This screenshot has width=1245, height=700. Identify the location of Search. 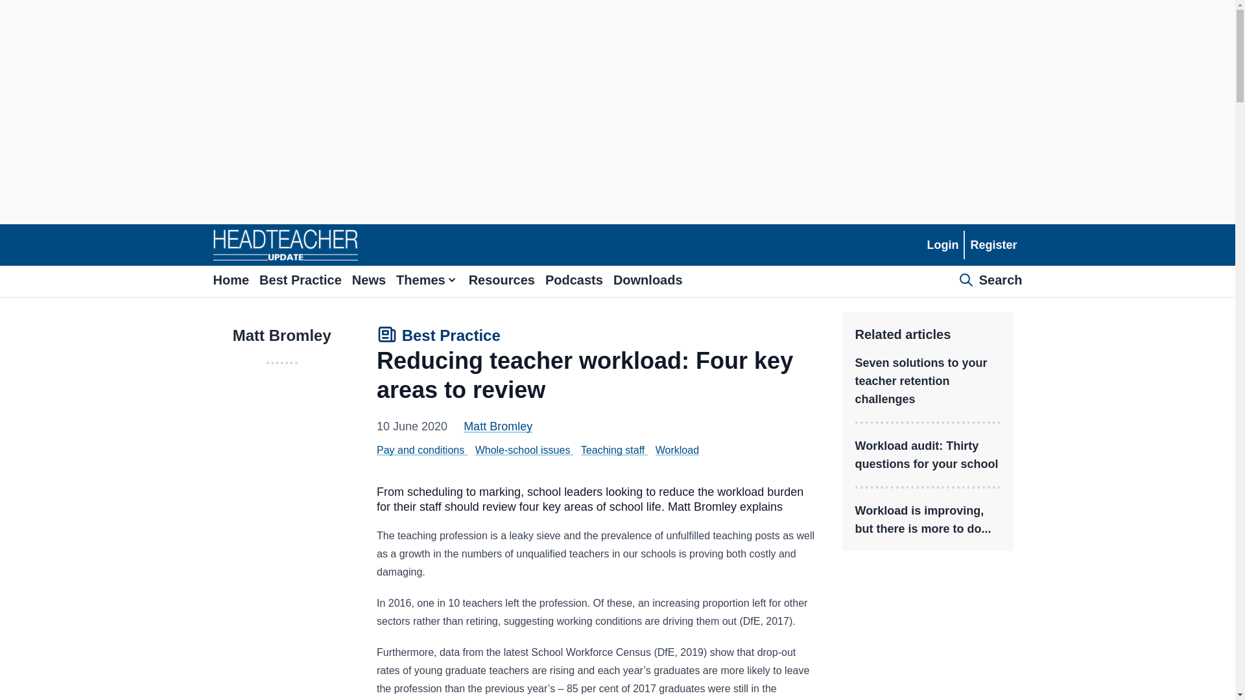
(990, 281).